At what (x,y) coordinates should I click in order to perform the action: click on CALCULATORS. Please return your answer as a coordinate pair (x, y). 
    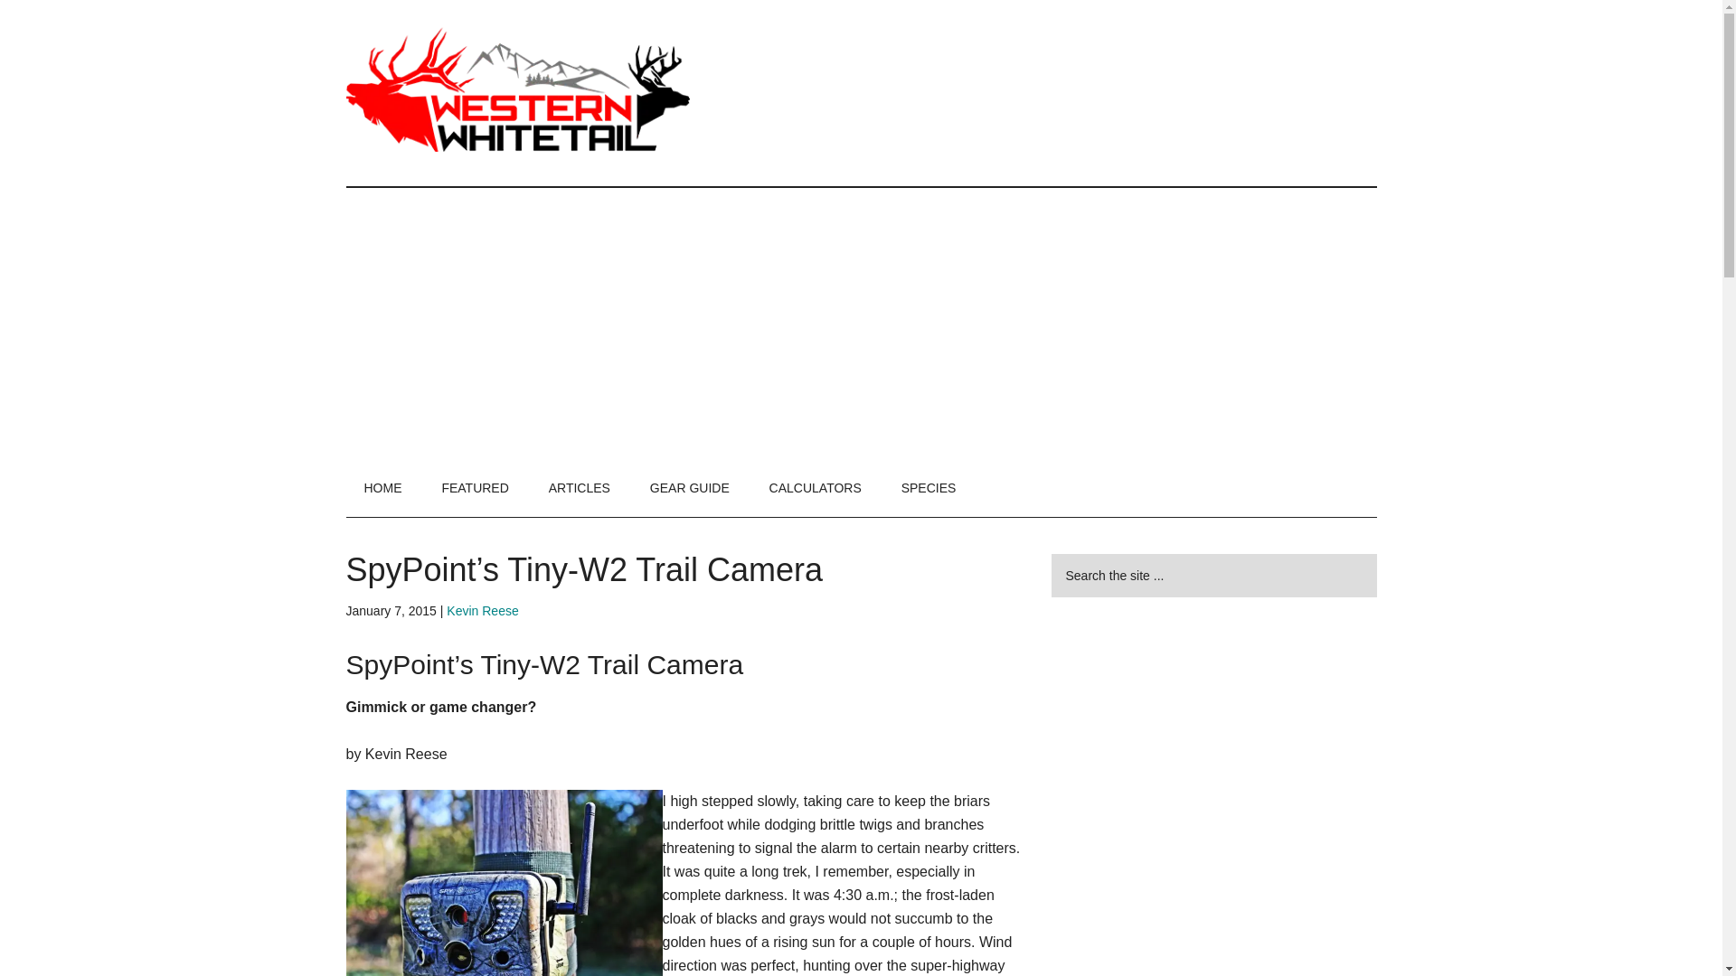
    Looking at the image, I should click on (816, 488).